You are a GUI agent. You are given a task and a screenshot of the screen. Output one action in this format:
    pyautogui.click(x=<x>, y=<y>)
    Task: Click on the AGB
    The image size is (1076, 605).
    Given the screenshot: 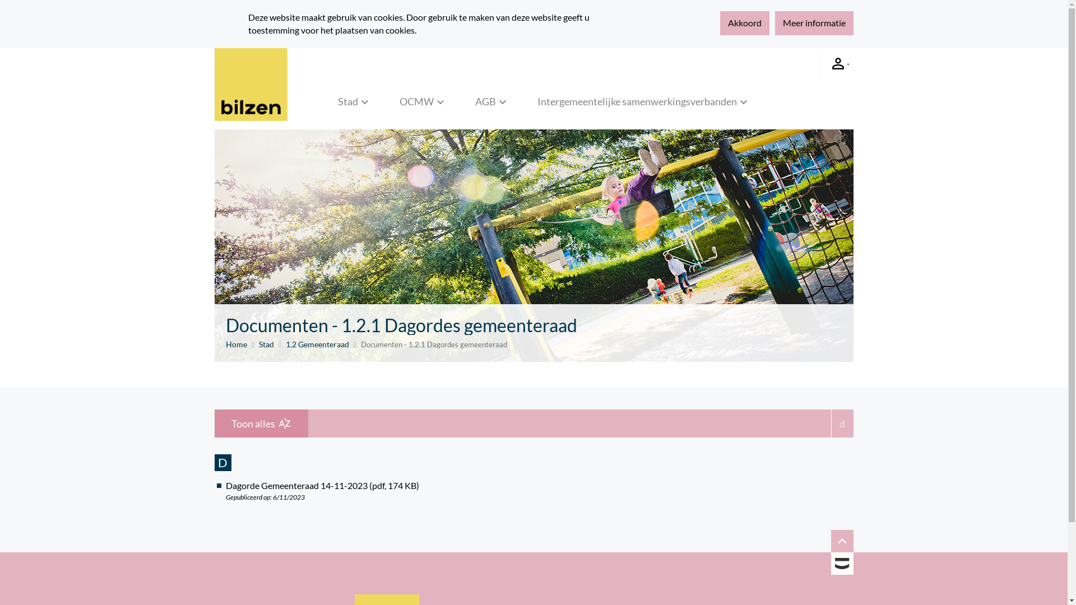 What is the action you would take?
    pyautogui.click(x=492, y=108)
    